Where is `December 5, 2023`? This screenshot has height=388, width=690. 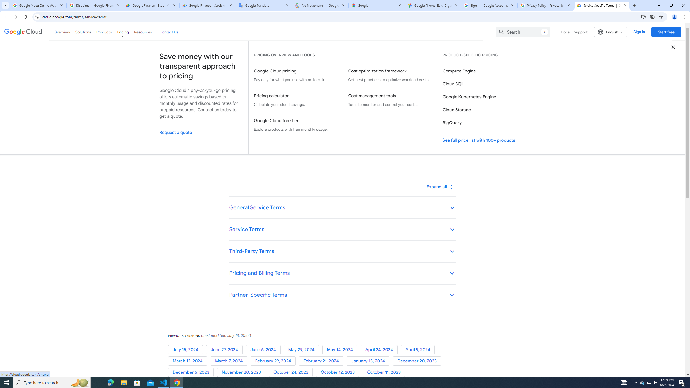 December 5, 2023 is located at coordinates (192, 372).